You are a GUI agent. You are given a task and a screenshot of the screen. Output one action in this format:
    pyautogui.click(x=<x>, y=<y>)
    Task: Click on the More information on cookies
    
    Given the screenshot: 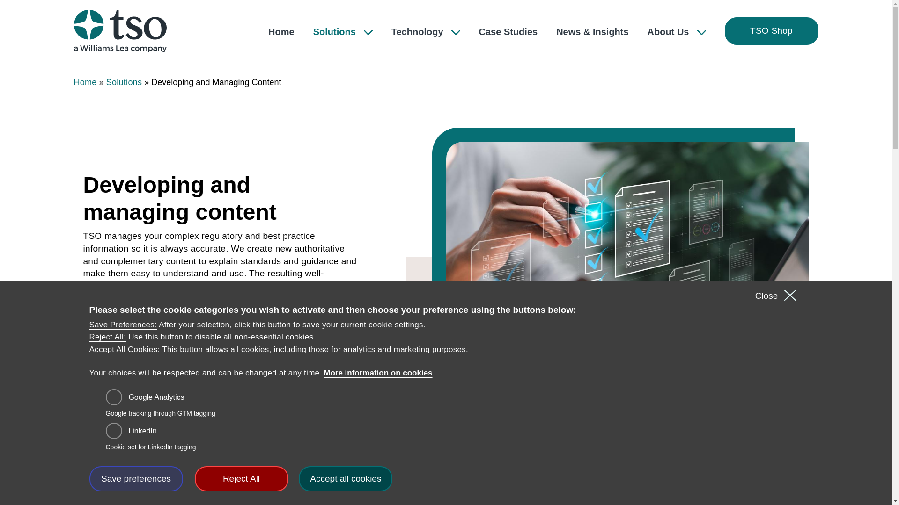 What is the action you would take?
    pyautogui.click(x=378, y=373)
    